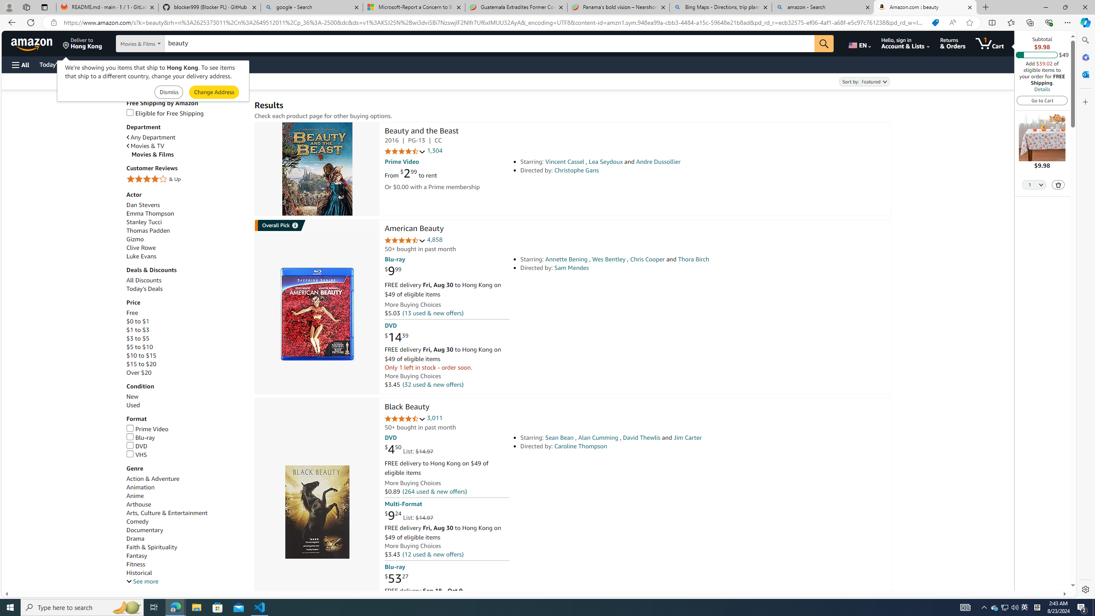 The width and height of the screenshot is (1095, 616). I want to click on Animation, so click(186, 487).